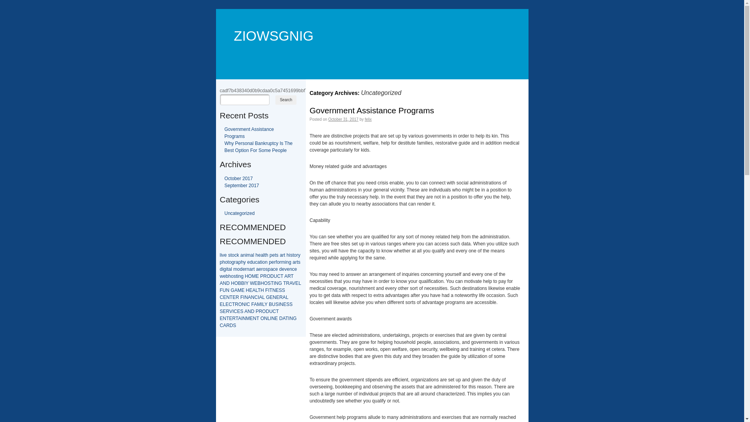 The height and width of the screenshot is (422, 750). What do you see at coordinates (228, 283) in the screenshot?
I see `D` at bounding box center [228, 283].